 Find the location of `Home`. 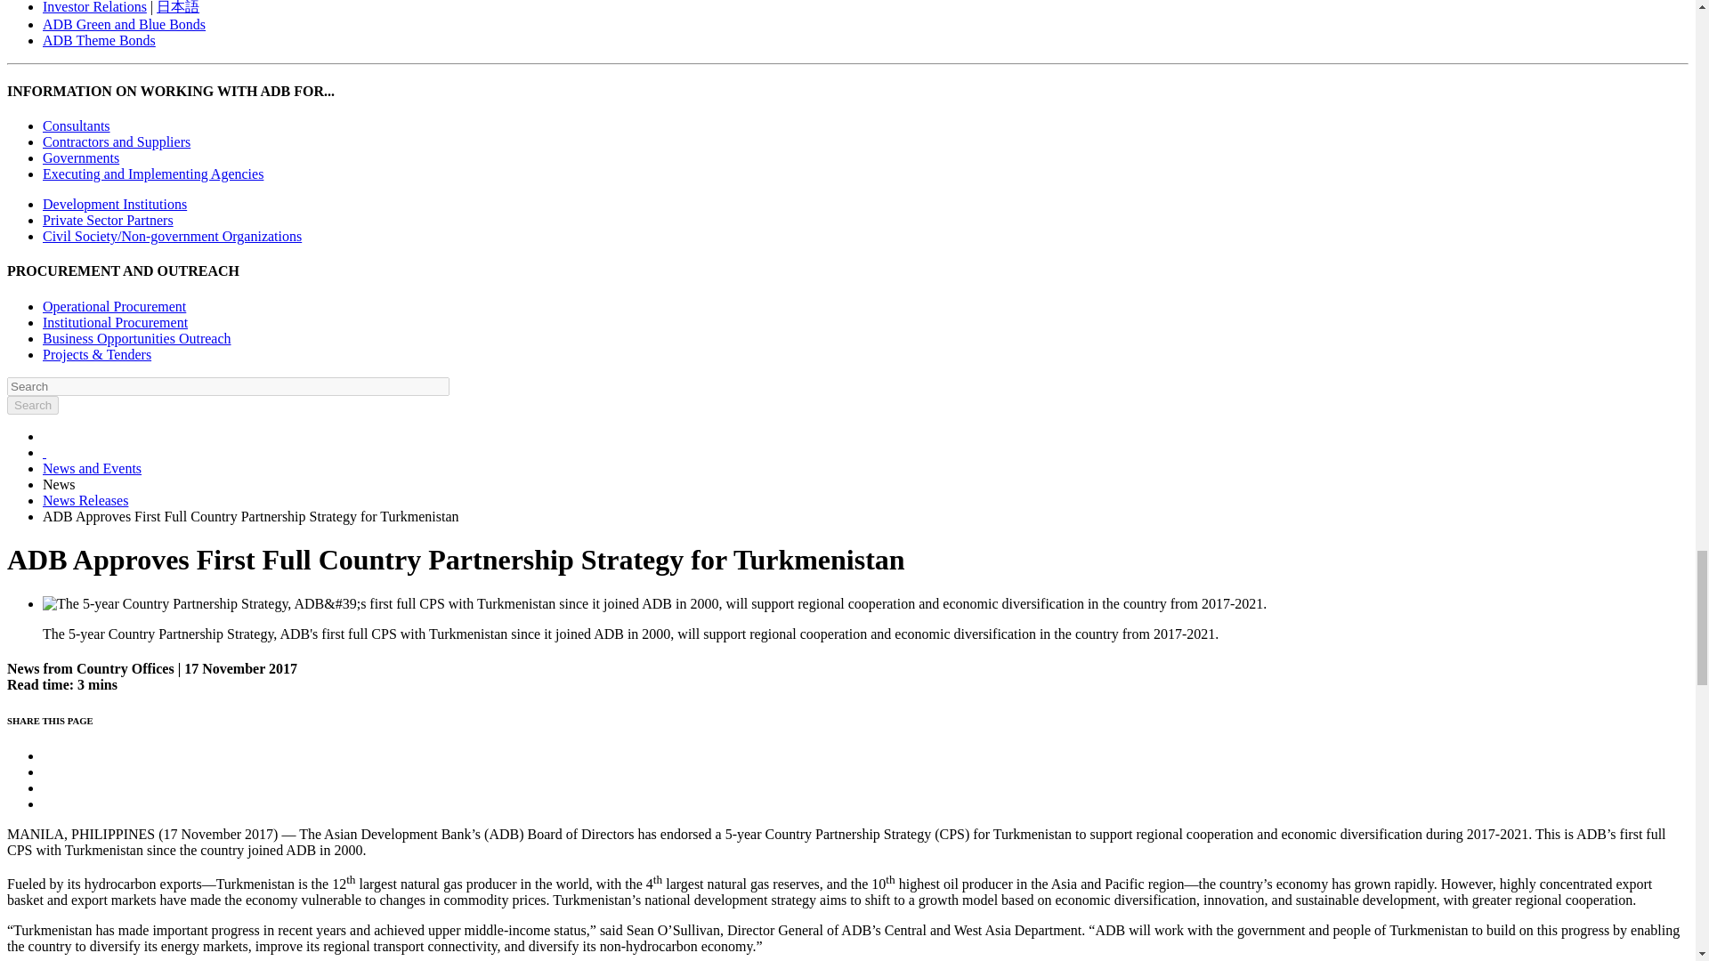

Home is located at coordinates (45, 452).